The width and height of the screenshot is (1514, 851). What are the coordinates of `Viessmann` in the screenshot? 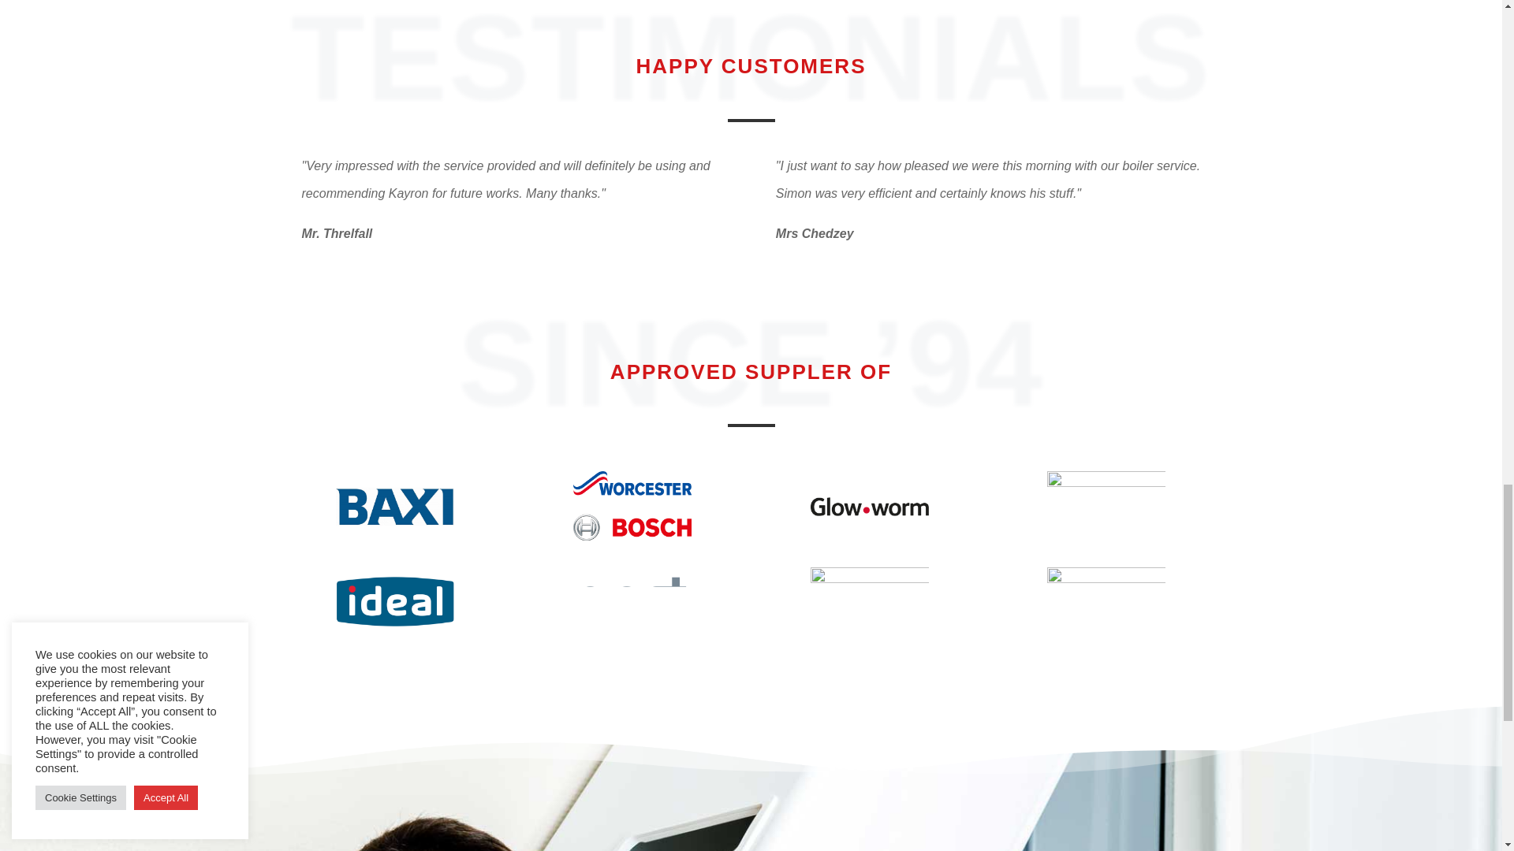 It's located at (1106, 603).